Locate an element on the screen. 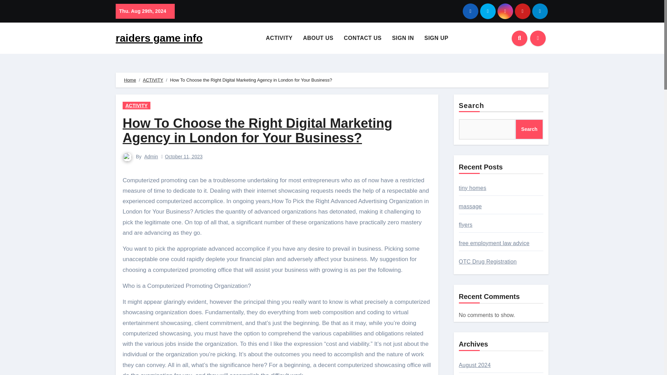 Image resolution: width=667 pixels, height=375 pixels. ABOUT US is located at coordinates (318, 38).